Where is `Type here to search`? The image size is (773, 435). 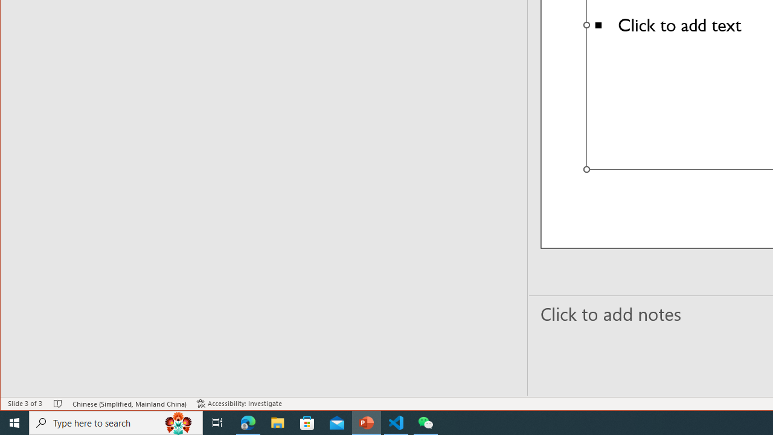 Type here to search is located at coordinates (116, 423).